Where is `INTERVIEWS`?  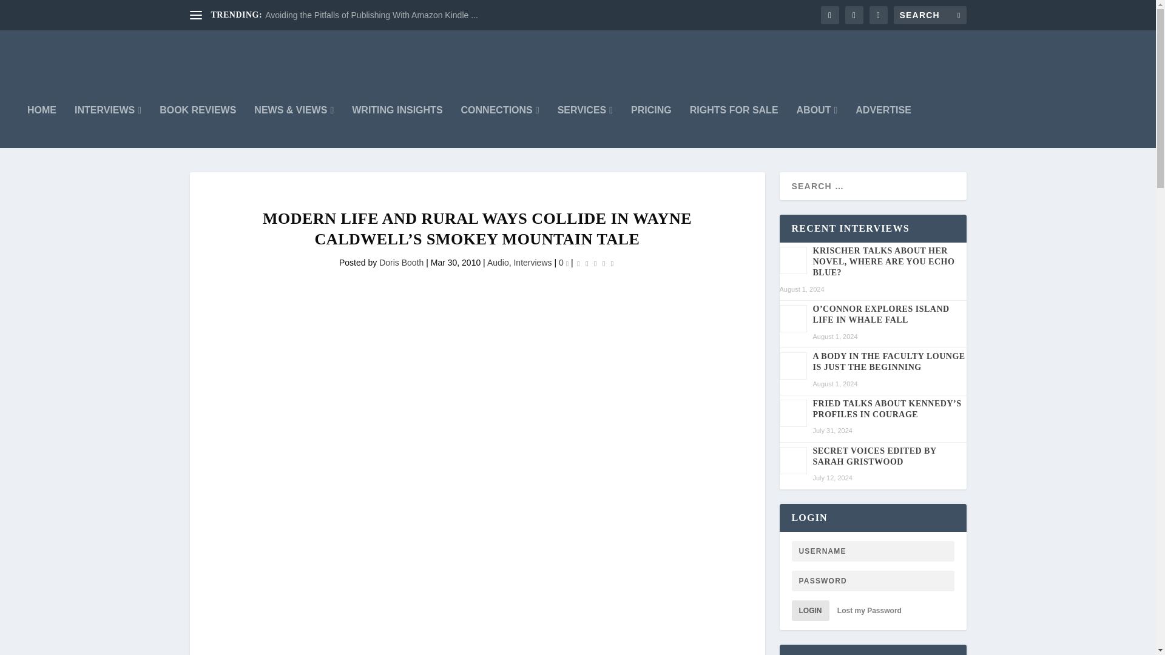 INTERVIEWS is located at coordinates (107, 126).